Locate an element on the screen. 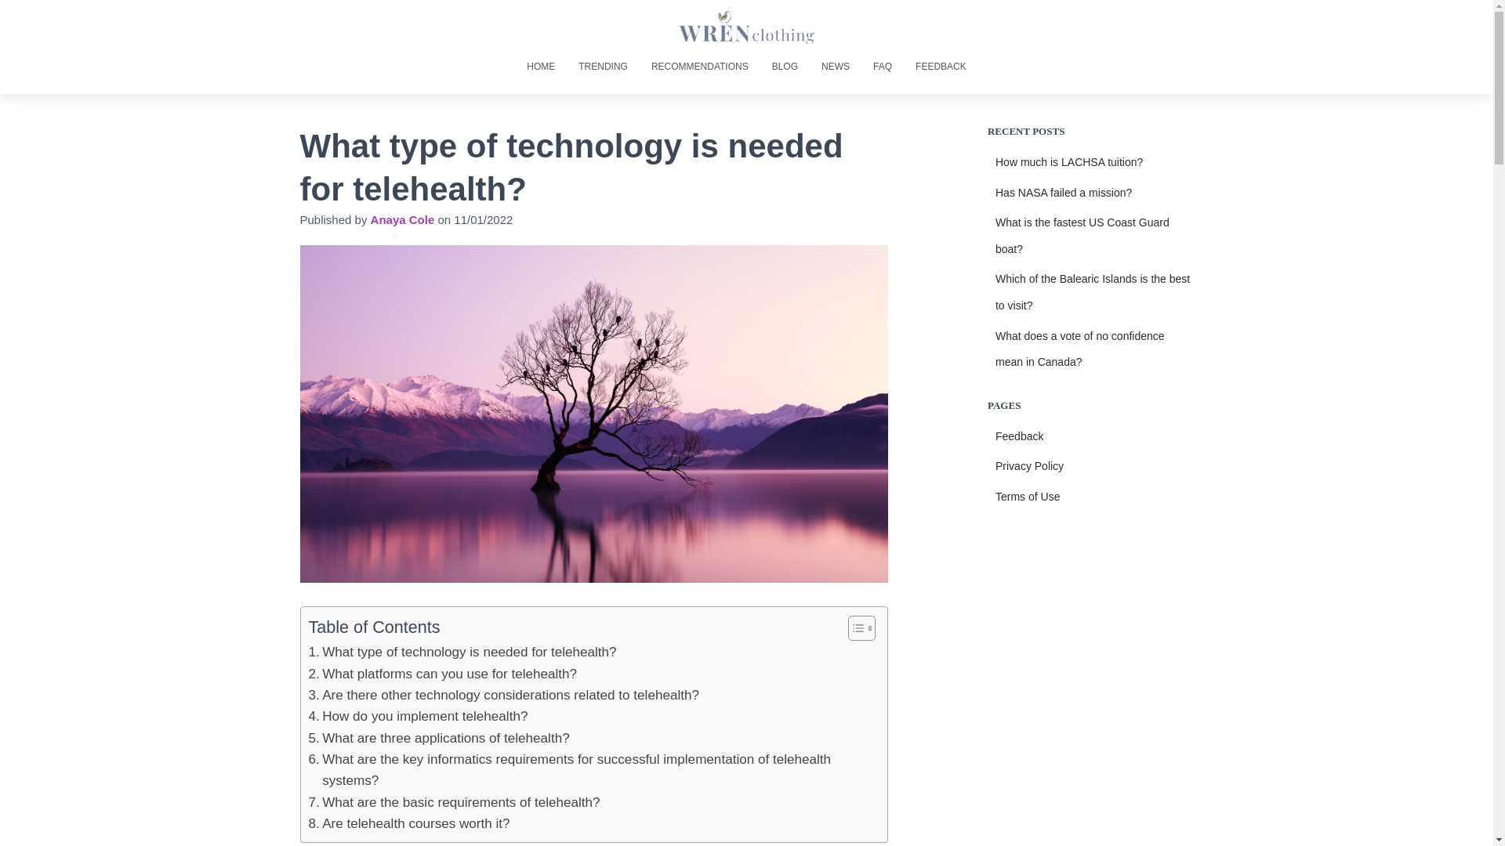 This screenshot has height=846, width=1505. How do you implement telehealth? is located at coordinates (418, 716).